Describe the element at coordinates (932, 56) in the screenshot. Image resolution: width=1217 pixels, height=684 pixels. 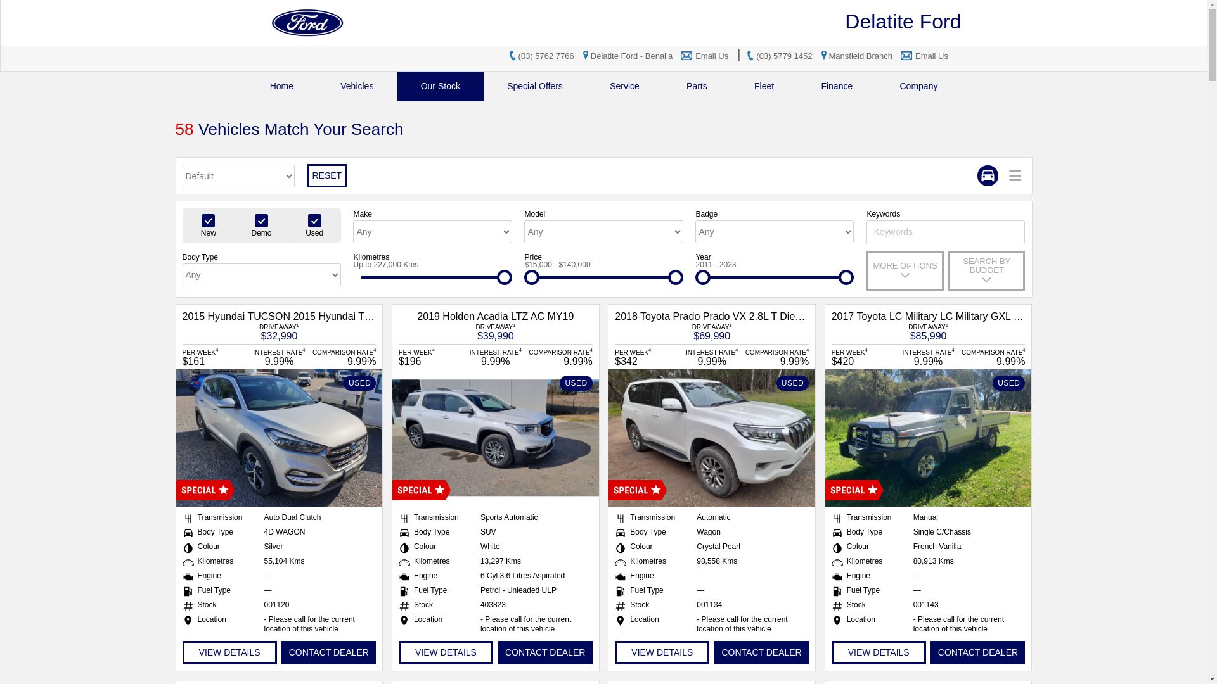
I see `Email Us` at that location.